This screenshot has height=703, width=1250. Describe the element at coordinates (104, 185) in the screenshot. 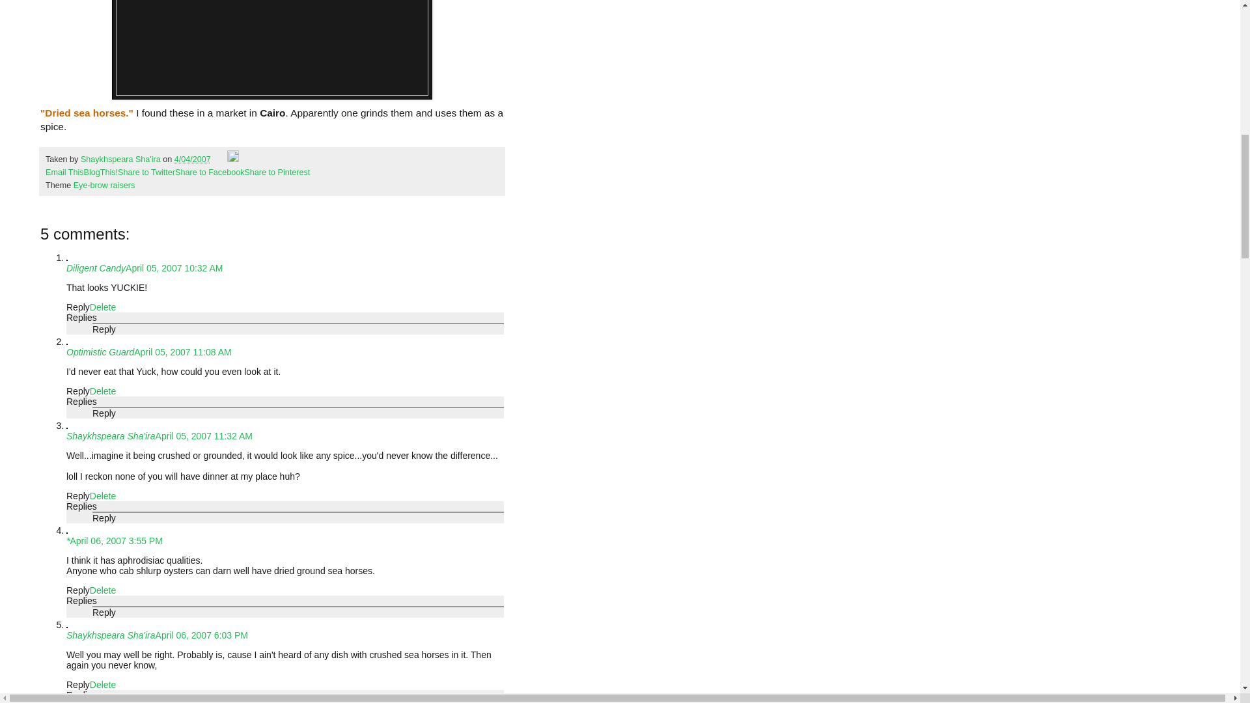

I see `Eye-brow raisers` at that location.